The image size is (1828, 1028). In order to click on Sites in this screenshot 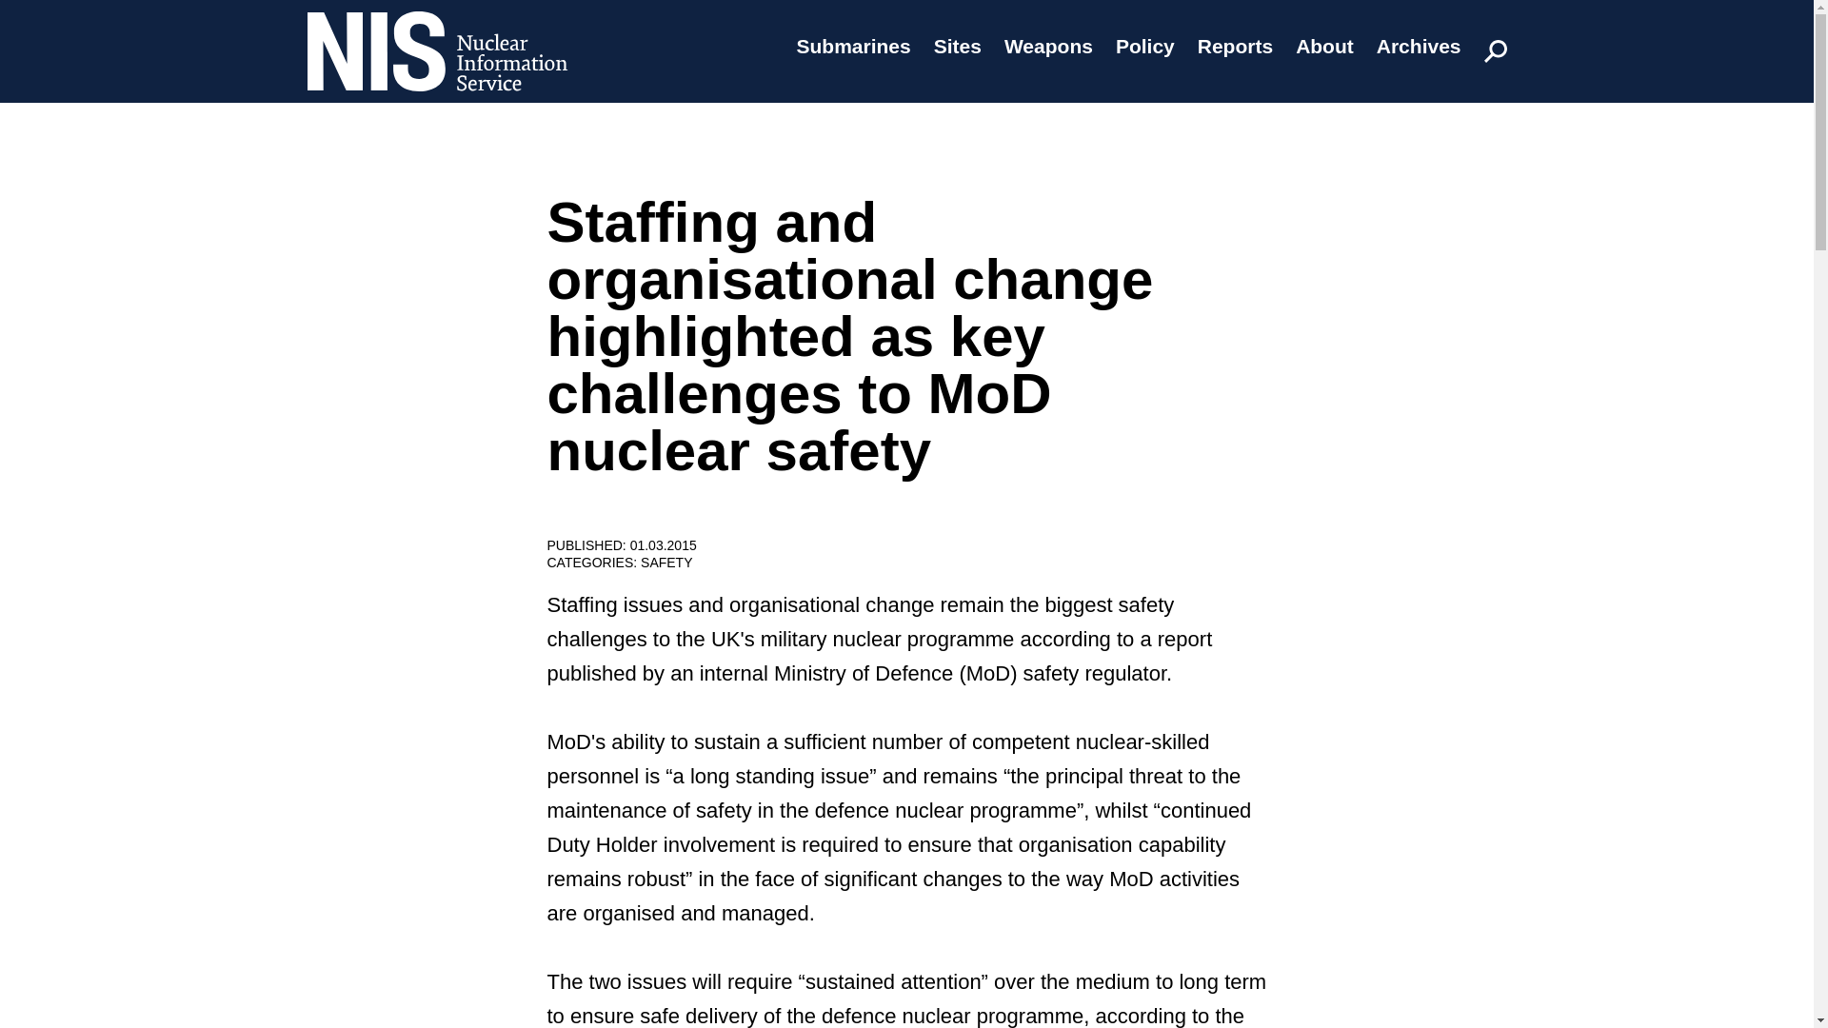, I will do `click(958, 46)`.